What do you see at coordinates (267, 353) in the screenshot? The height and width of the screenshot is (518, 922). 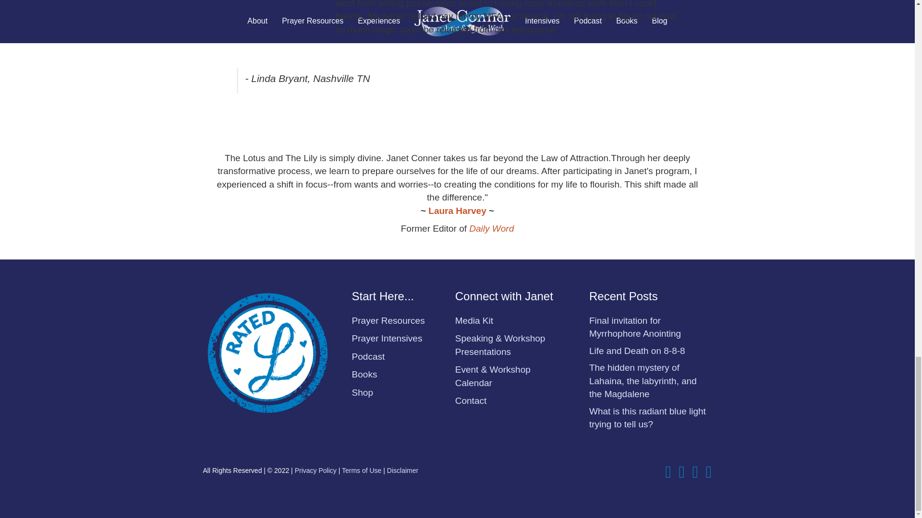 I see `rated l` at bounding box center [267, 353].